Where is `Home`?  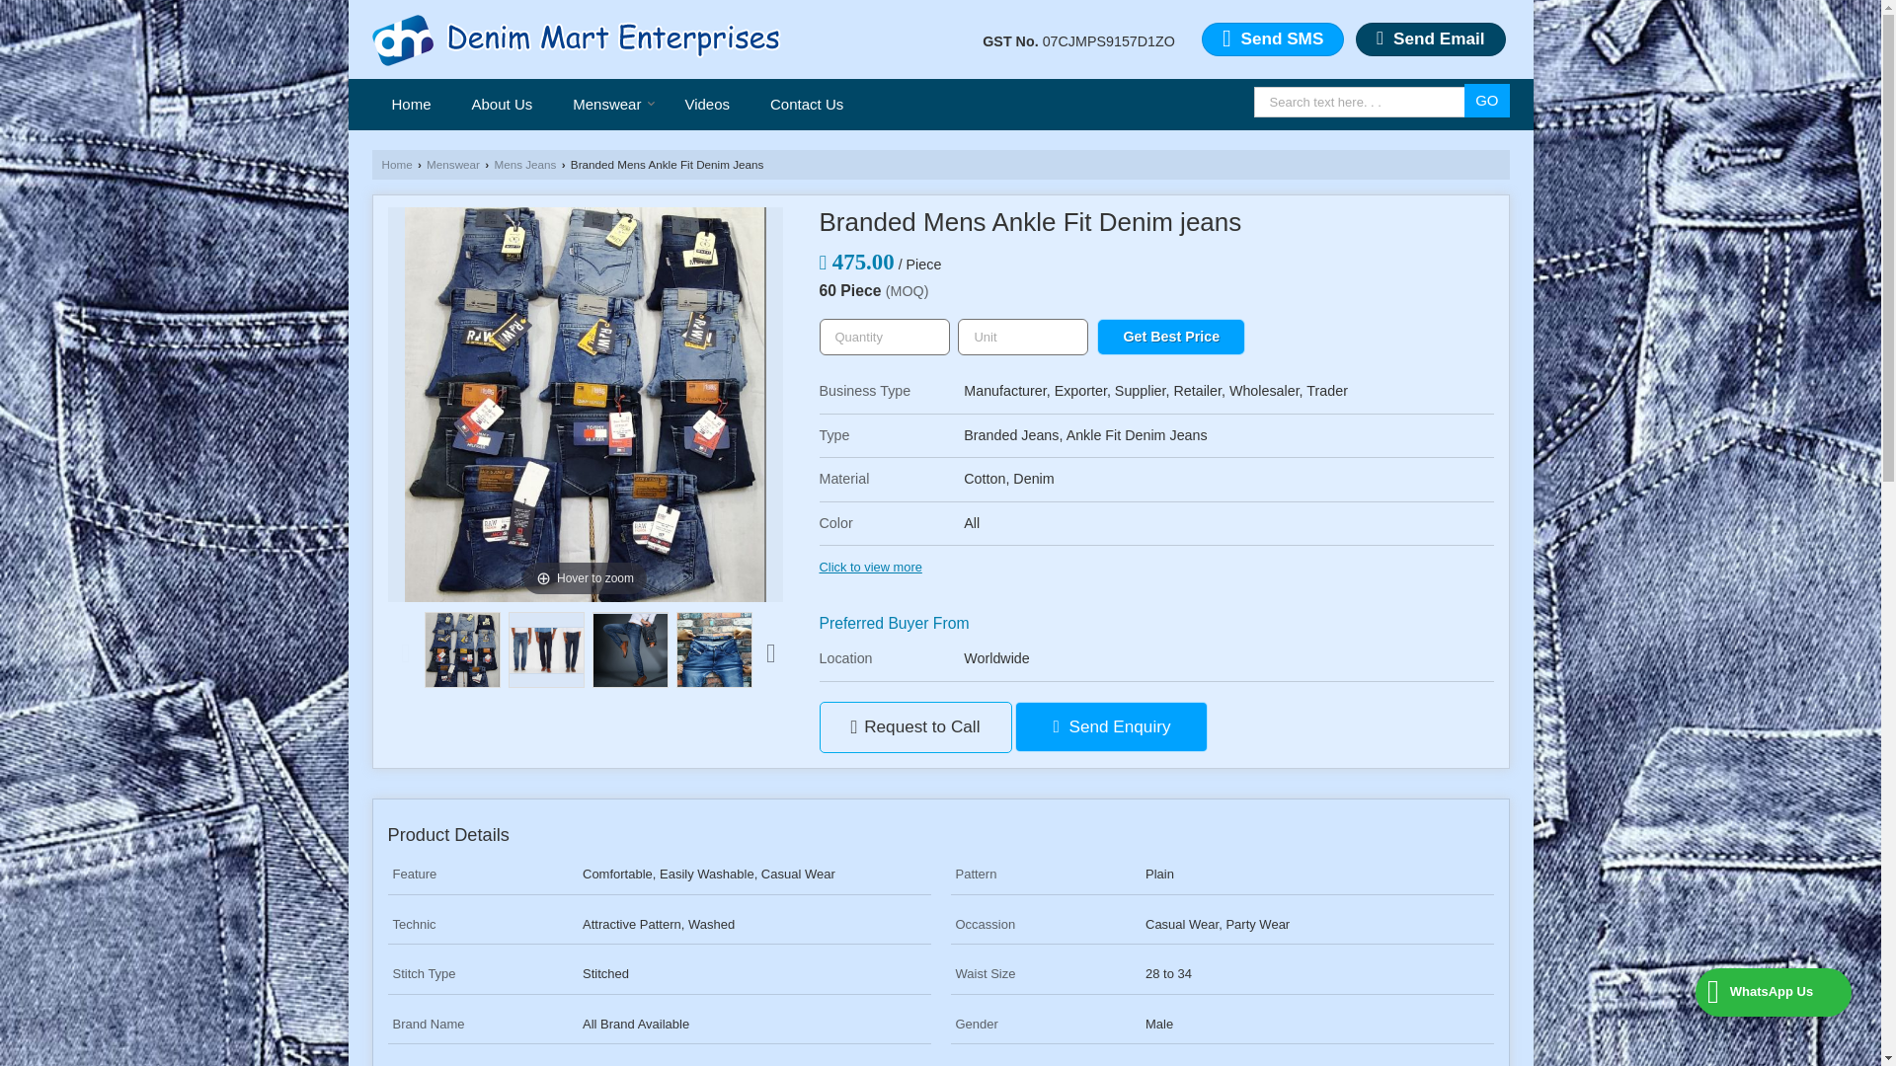
Home is located at coordinates (411, 105).